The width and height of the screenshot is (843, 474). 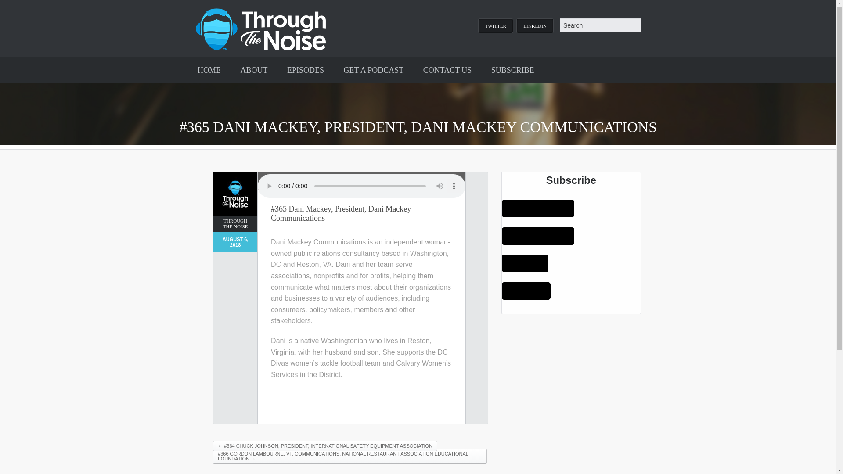 I want to click on Listen on Apple Podcasts, so click(x=537, y=208).